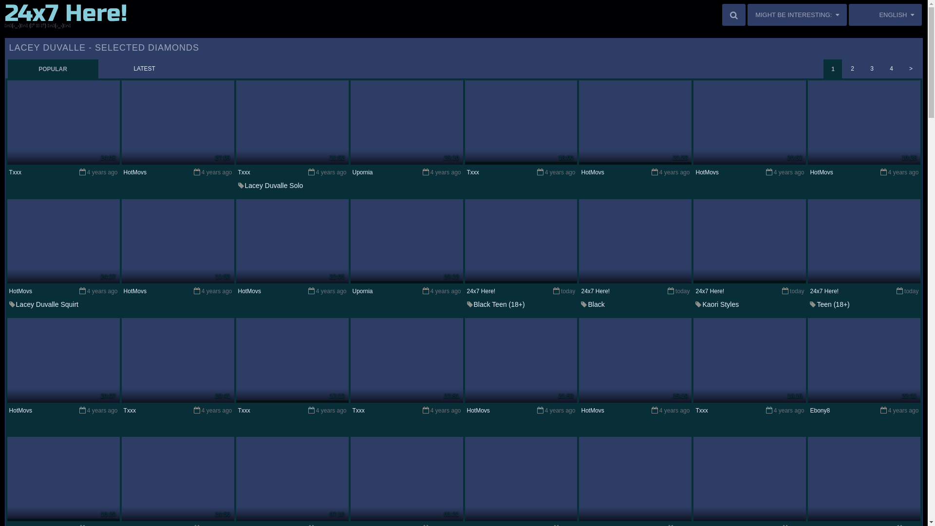 The width and height of the screenshot is (935, 526). What do you see at coordinates (833, 69) in the screenshot?
I see `1` at bounding box center [833, 69].